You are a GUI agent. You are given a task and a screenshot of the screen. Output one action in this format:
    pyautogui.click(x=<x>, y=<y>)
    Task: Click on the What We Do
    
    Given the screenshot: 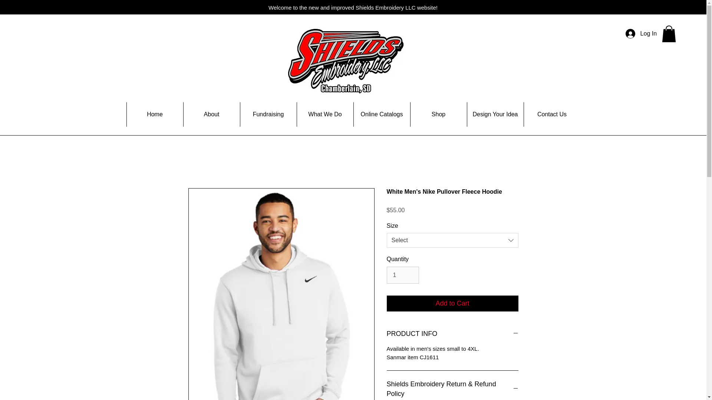 What is the action you would take?
    pyautogui.click(x=325, y=114)
    